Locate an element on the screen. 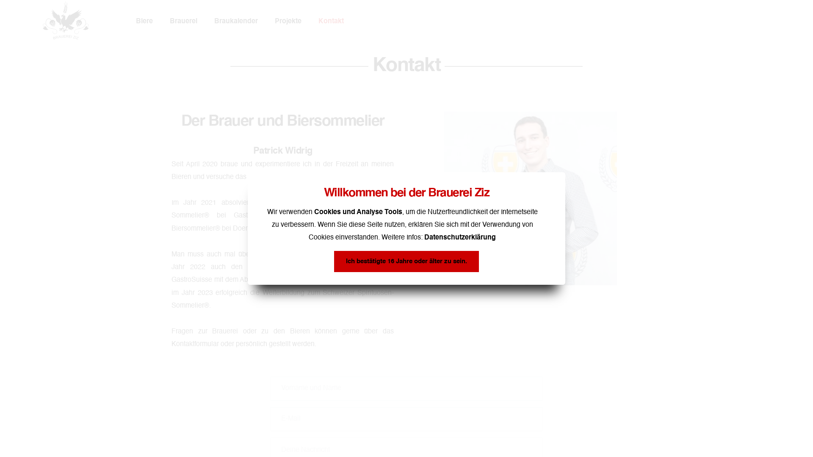  Biere is located at coordinates (144, 21).